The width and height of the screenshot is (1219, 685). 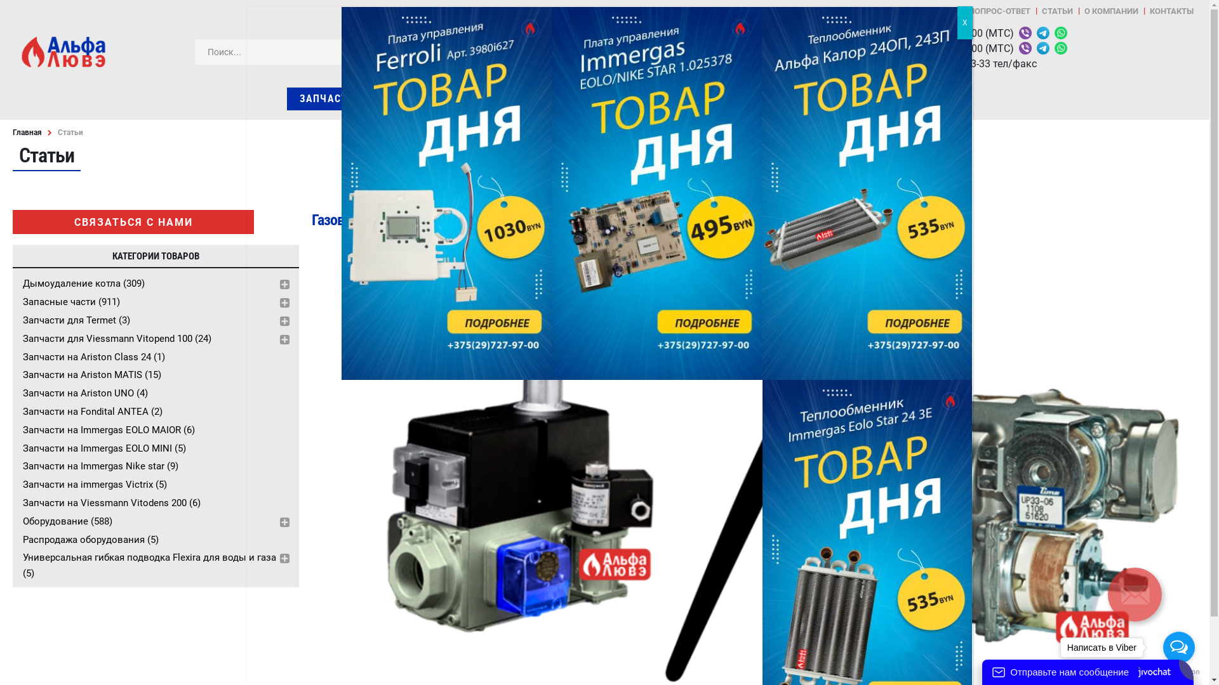 What do you see at coordinates (965, 23) in the screenshot?
I see `X` at bounding box center [965, 23].